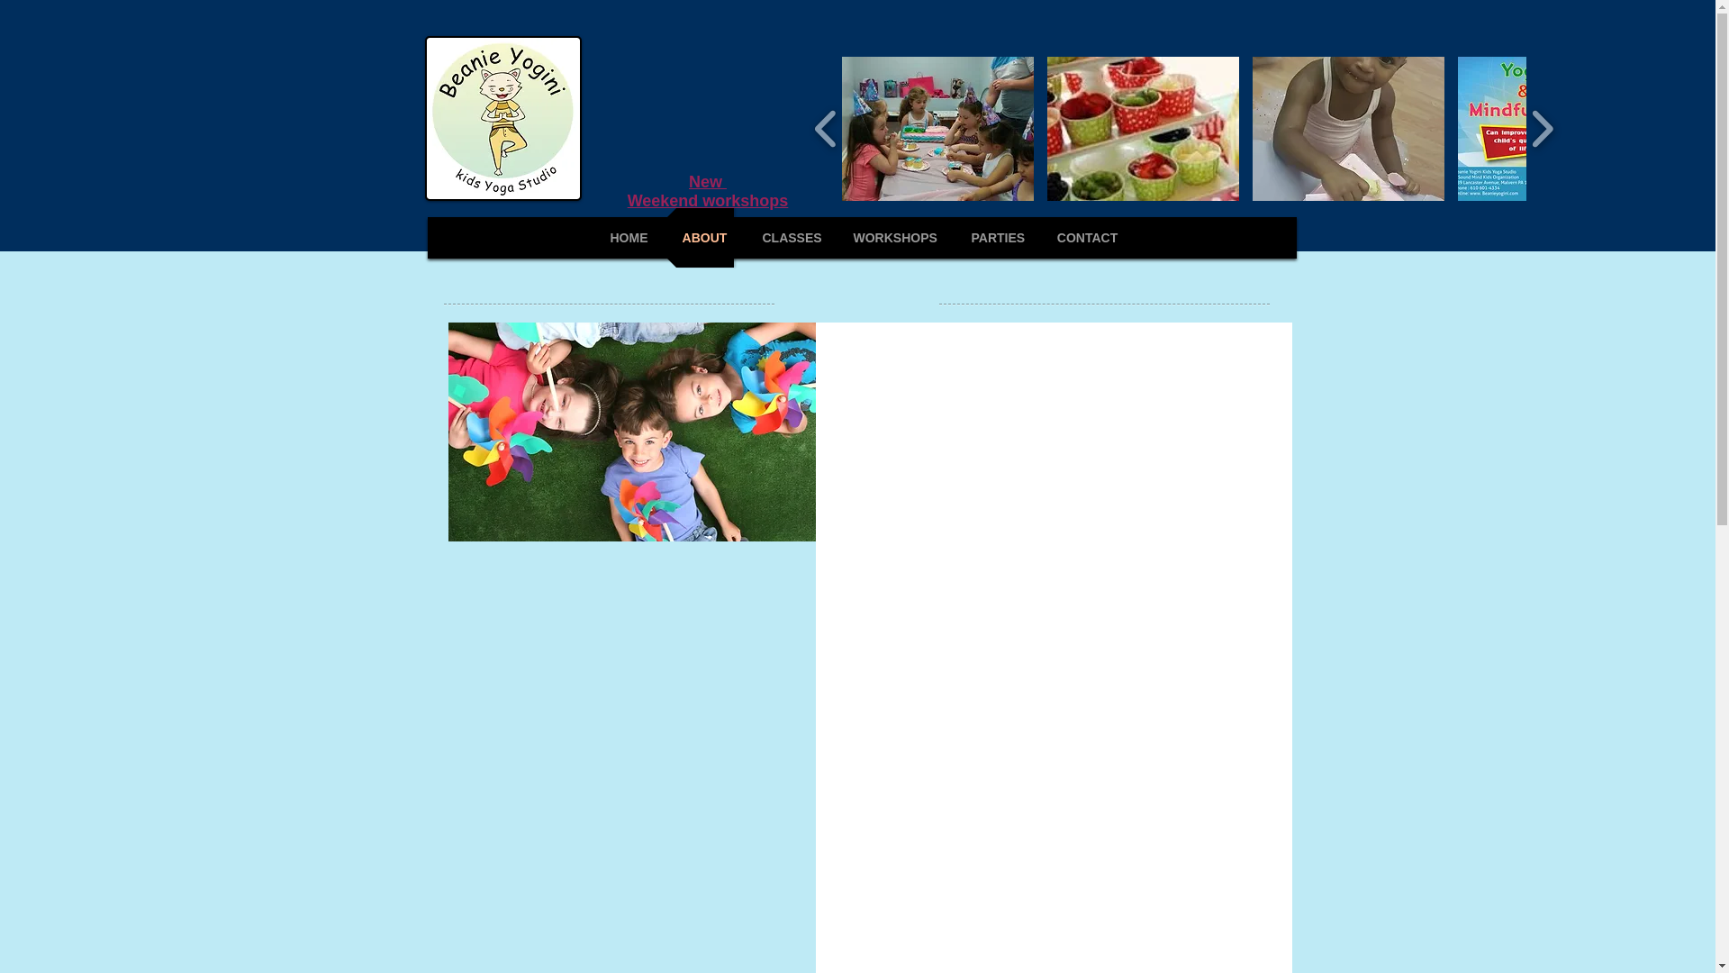 This screenshot has height=973, width=1729. I want to click on CONTACT, so click(1086, 238).